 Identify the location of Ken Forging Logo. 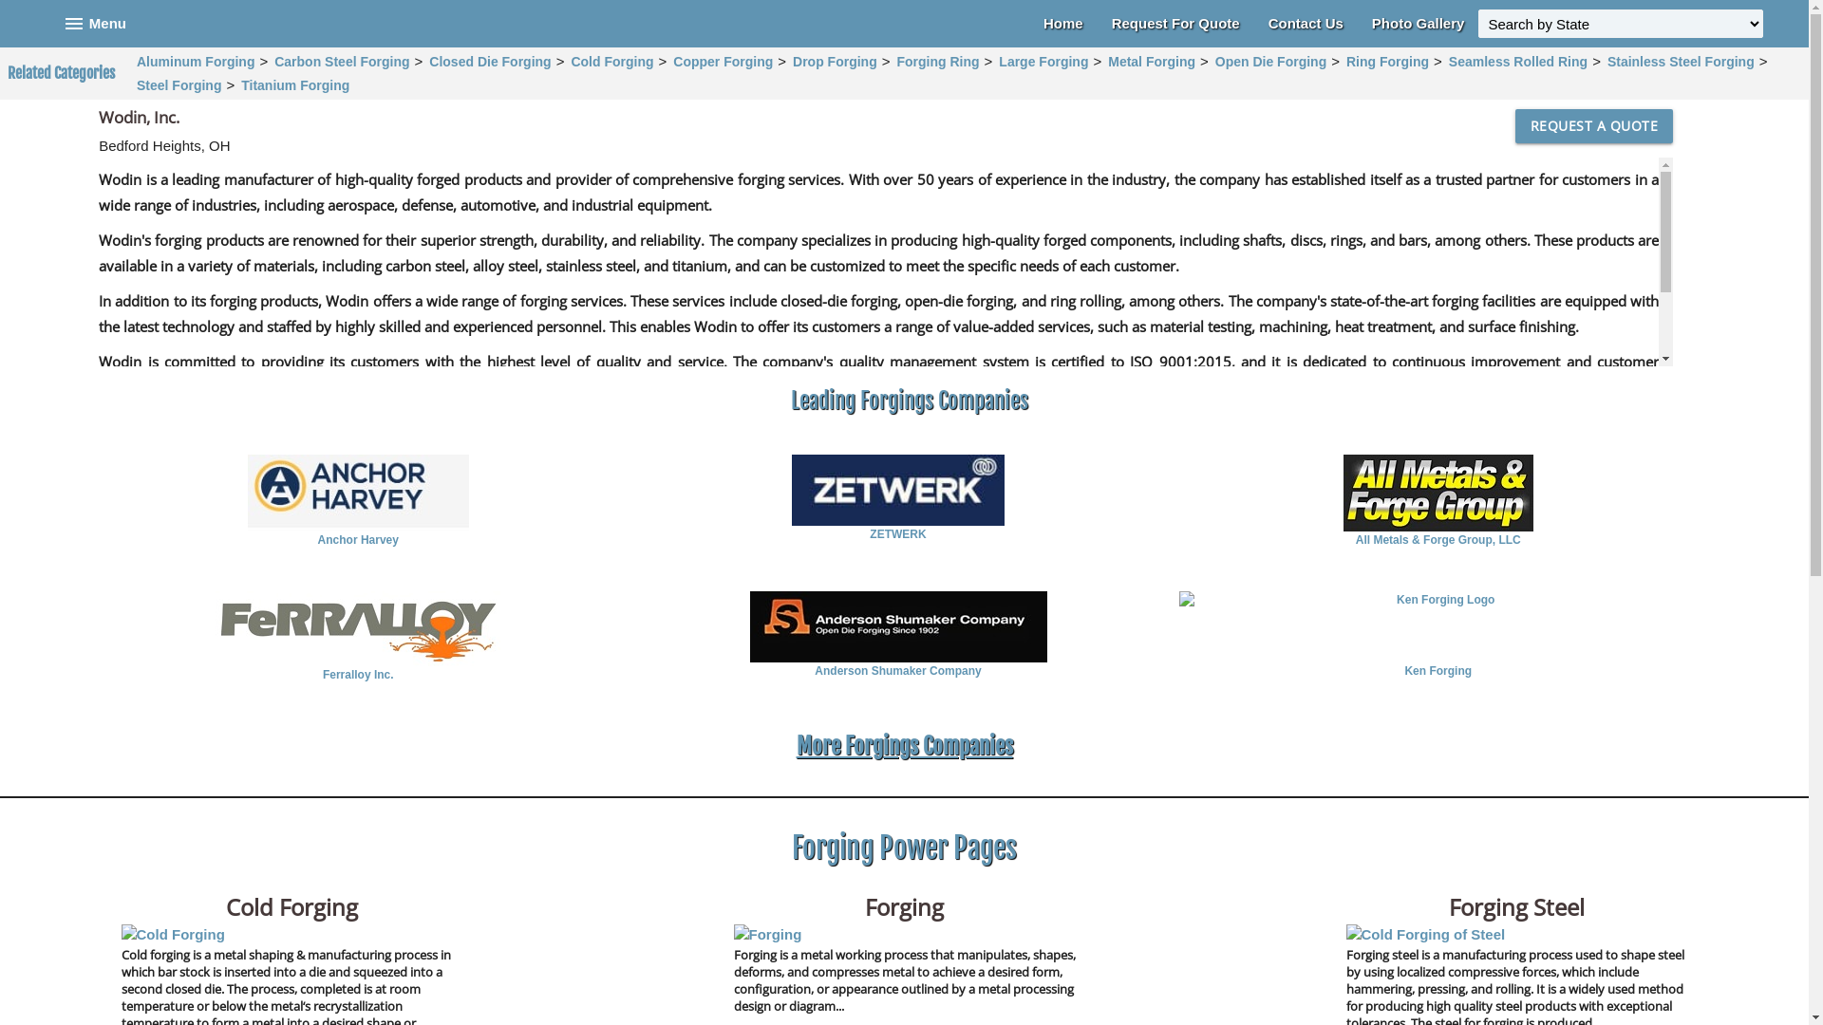
(1438, 626).